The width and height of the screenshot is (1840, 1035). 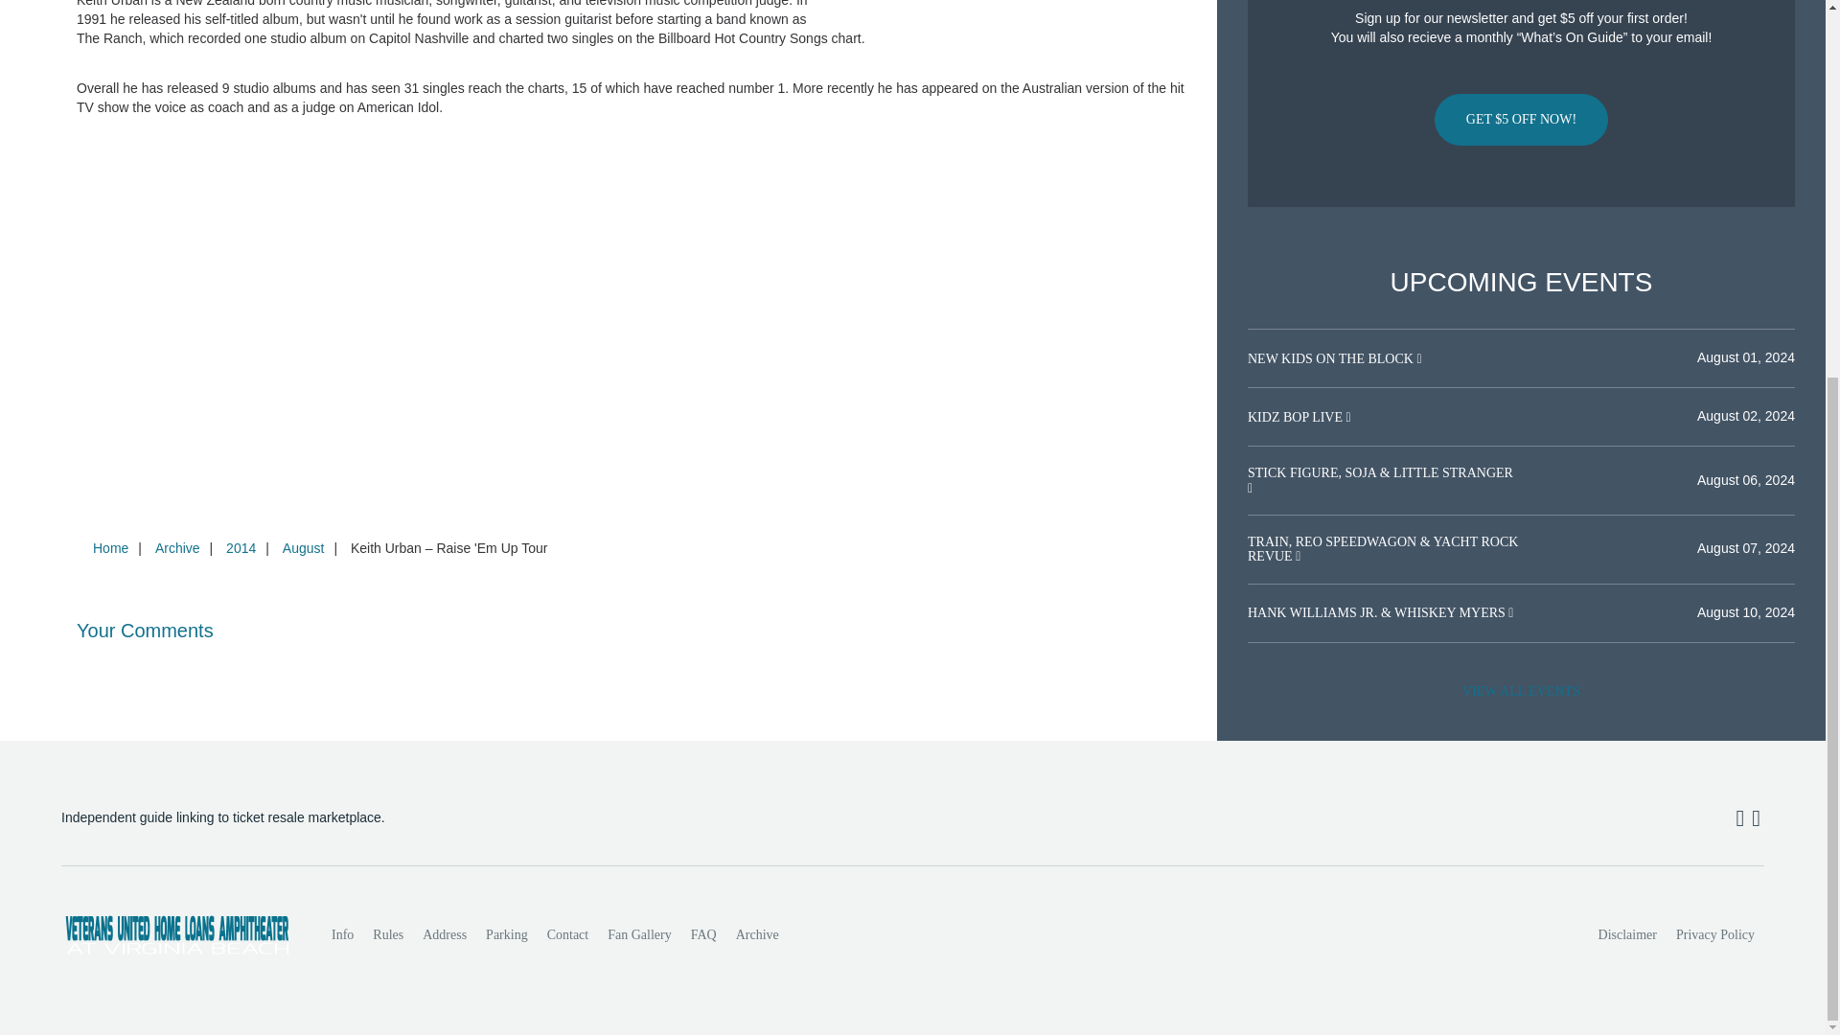 I want to click on Archive, so click(x=176, y=547).